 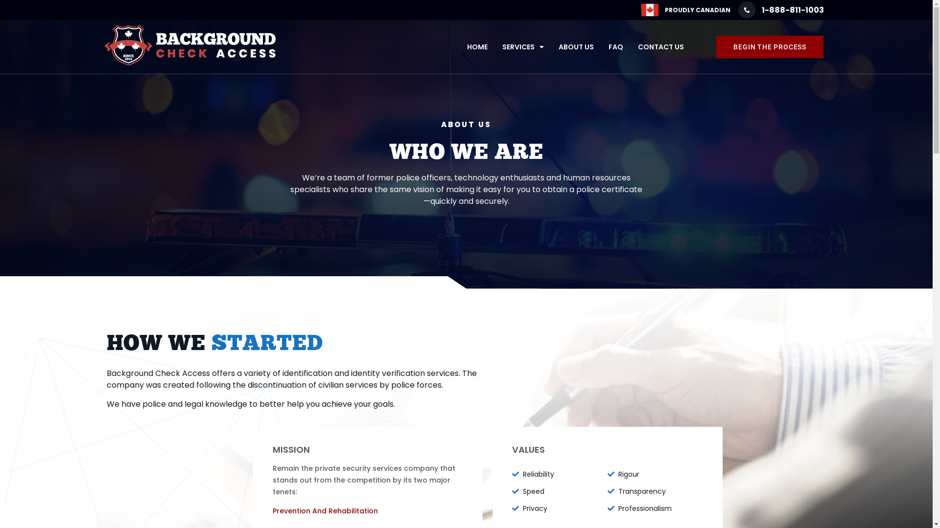 What do you see at coordinates (770, 47) in the screenshot?
I see `BEGIN THE PROCESS` at bounding box center [770, 47].